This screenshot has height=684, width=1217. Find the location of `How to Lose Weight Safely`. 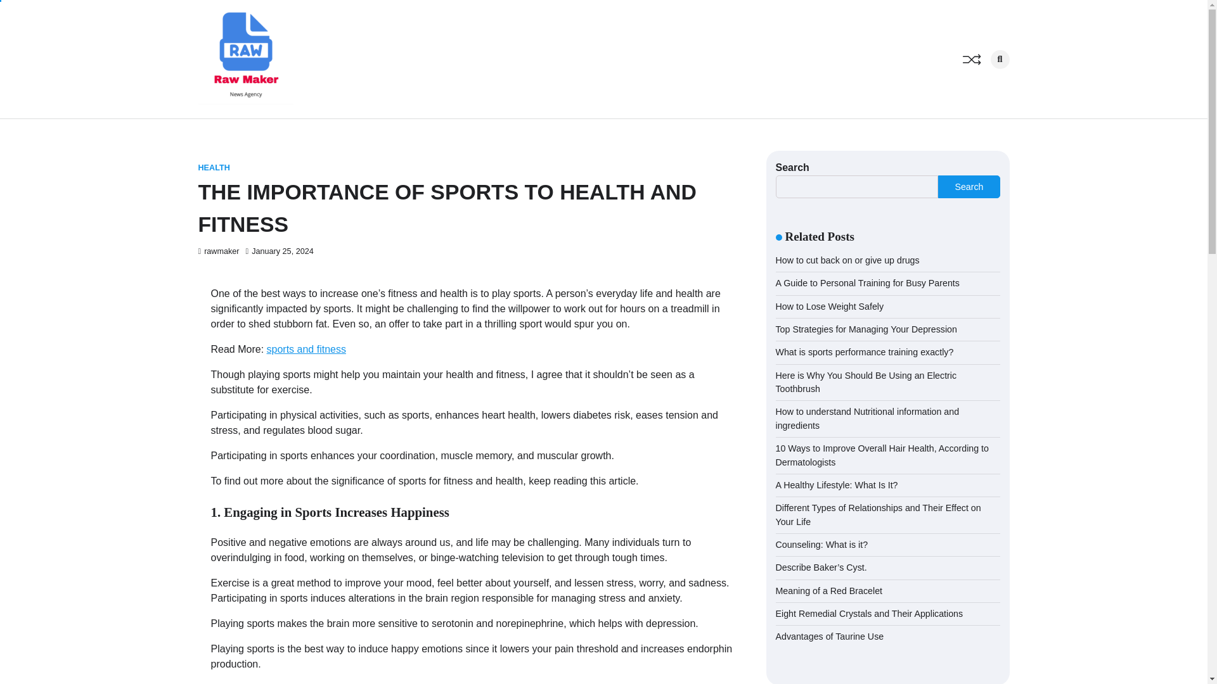

How to Lose Weight Safely is located at coordinates (830, 307).